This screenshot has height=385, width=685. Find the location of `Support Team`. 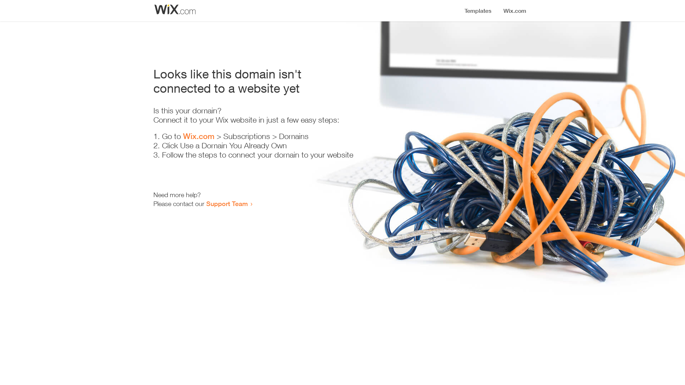

Support Team is located at coordinates (227, 204).